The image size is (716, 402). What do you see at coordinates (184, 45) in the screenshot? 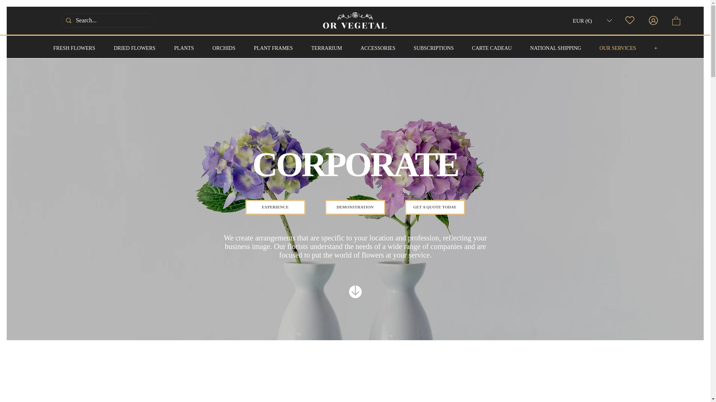
I see `PLANTS` at bounding box center [184, 45].